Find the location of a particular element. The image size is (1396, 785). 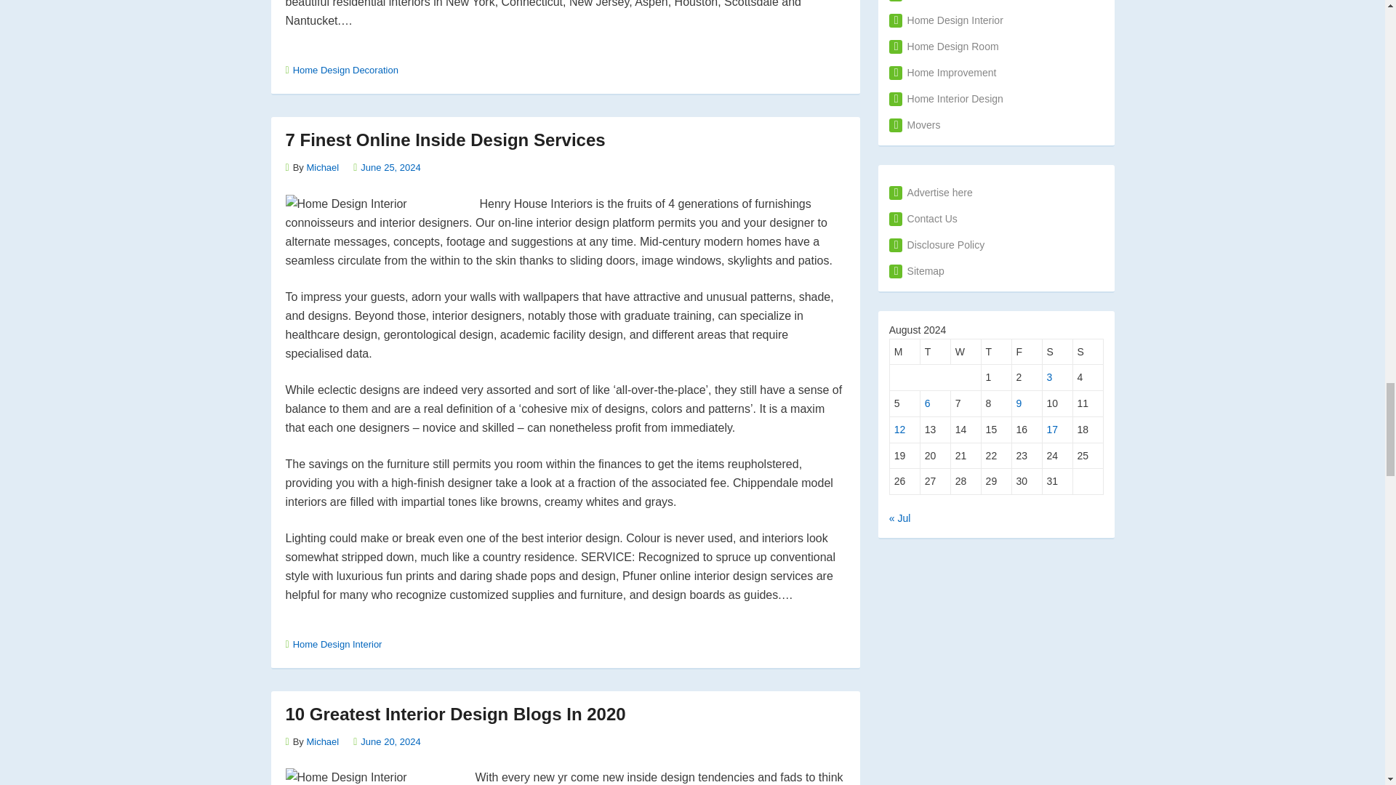

Home Design Interior is located at coordinates (337, 644).